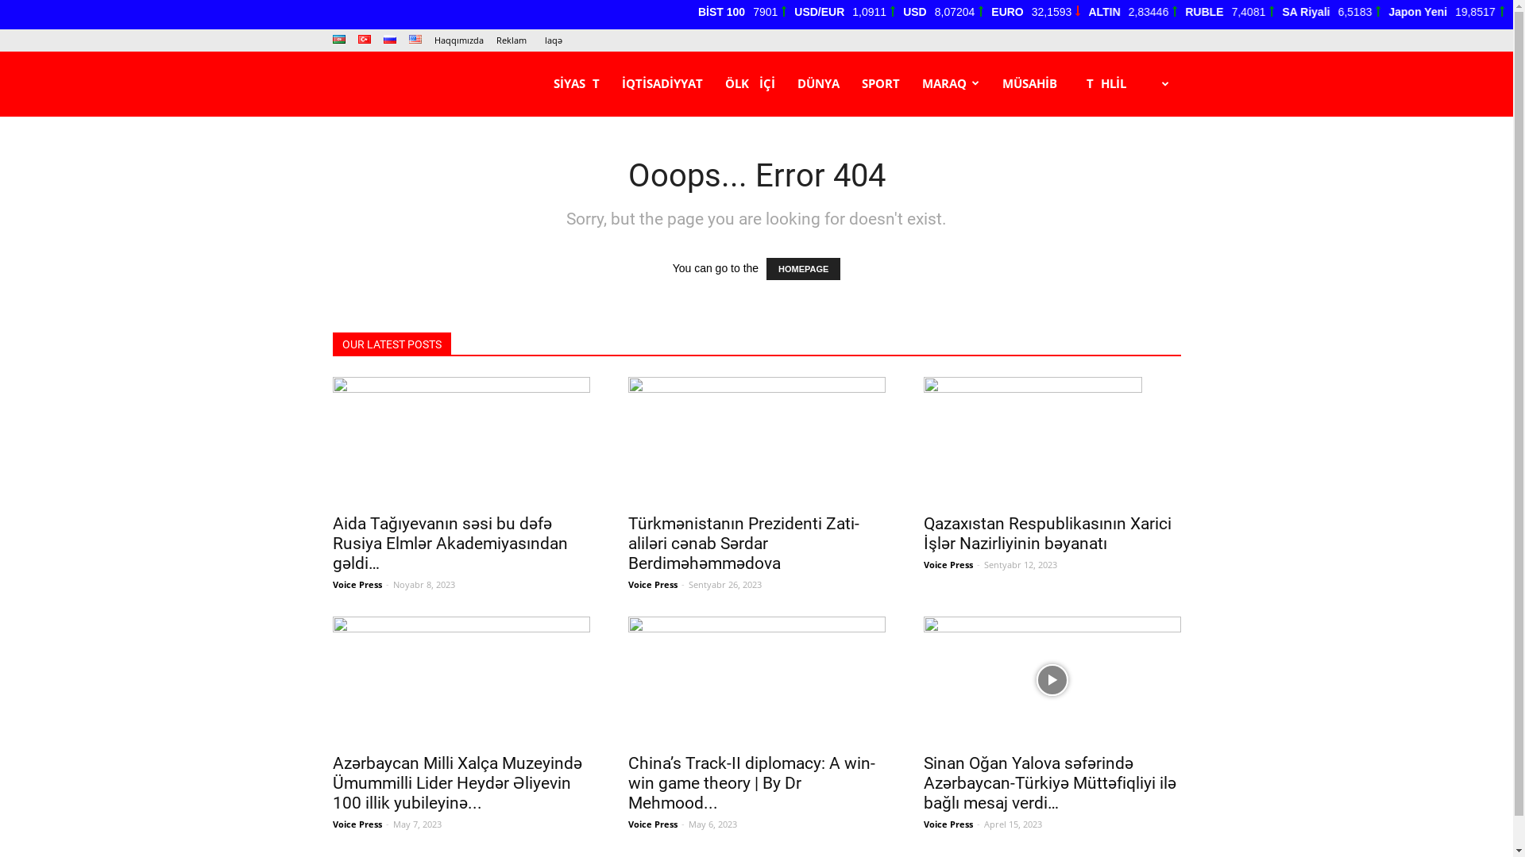 The width and height of the screenshot is (1525, 857). What do you see at coordinates (803, 269) in the screenshot?
I see `HOMEPAGE` at bounding box center [803, 269].